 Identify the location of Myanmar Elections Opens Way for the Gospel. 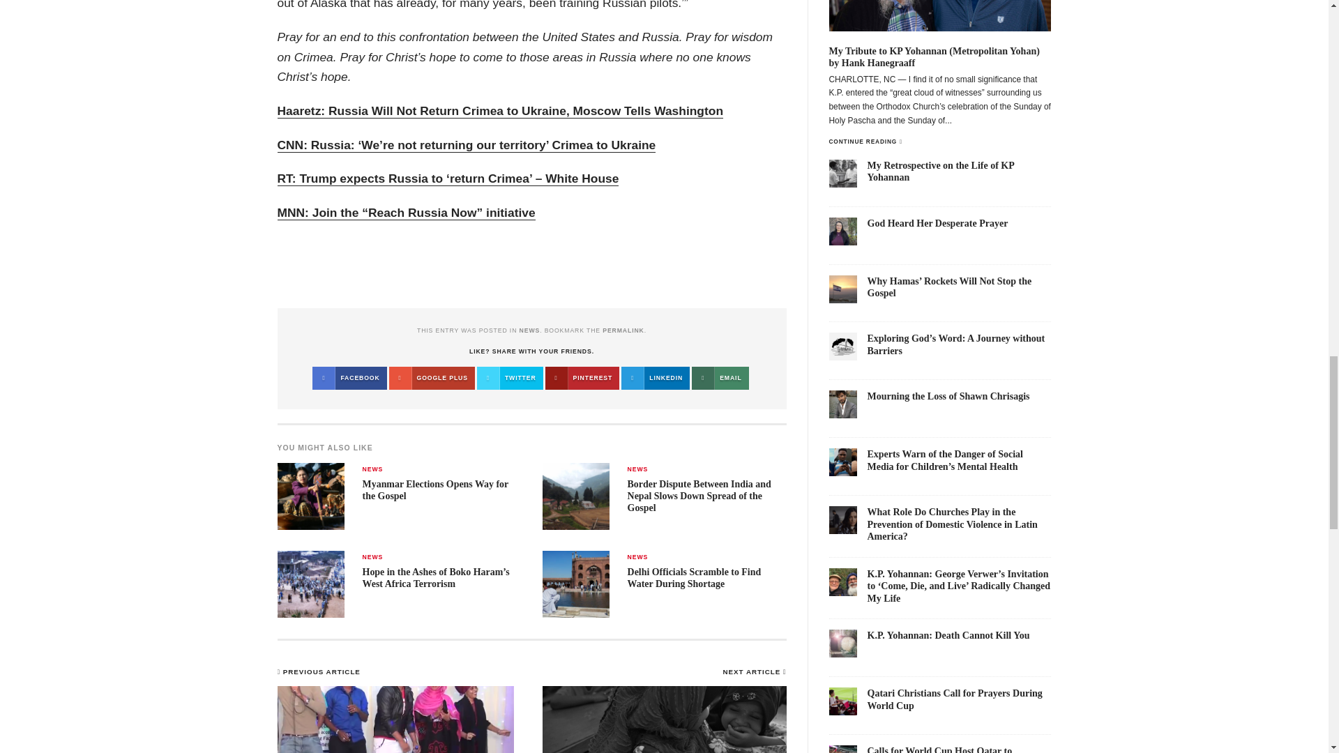
(435, 489).